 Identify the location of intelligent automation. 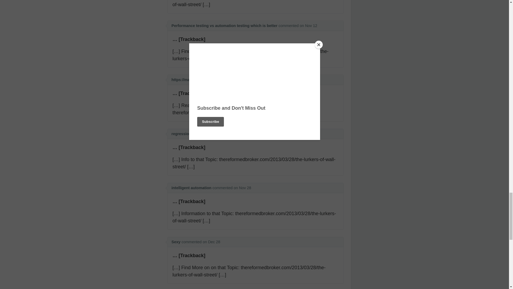
(191, 188).